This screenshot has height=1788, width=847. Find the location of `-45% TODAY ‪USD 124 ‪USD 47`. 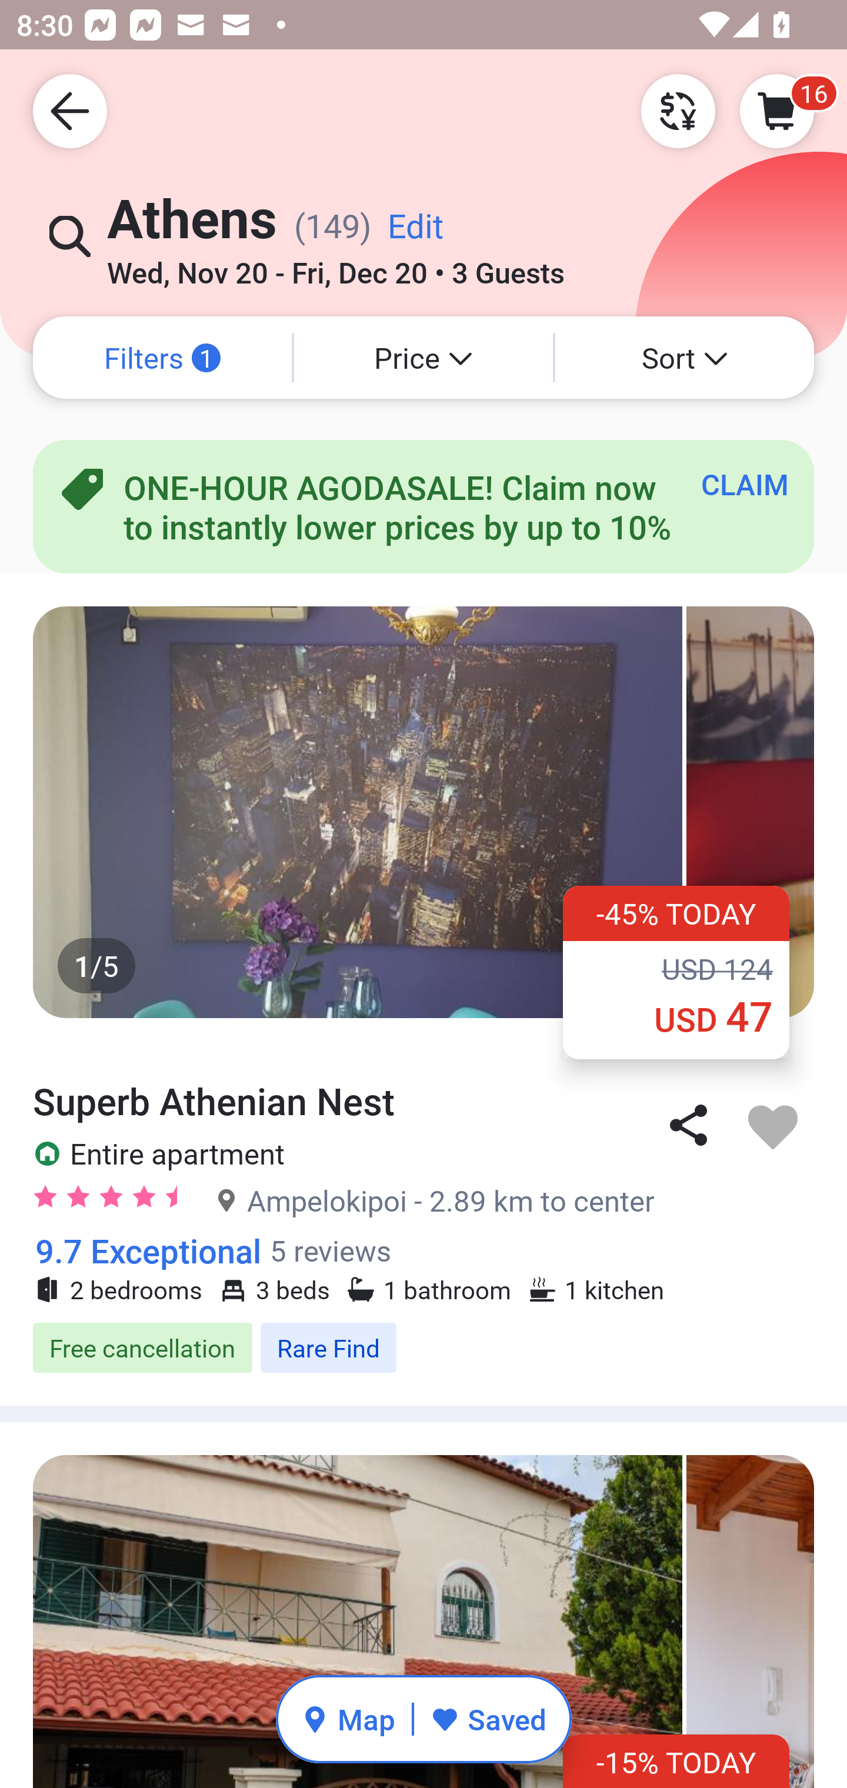

-45% TODAY ‪USD 124 ‪USD 47 is located at coordinates (676, 972).